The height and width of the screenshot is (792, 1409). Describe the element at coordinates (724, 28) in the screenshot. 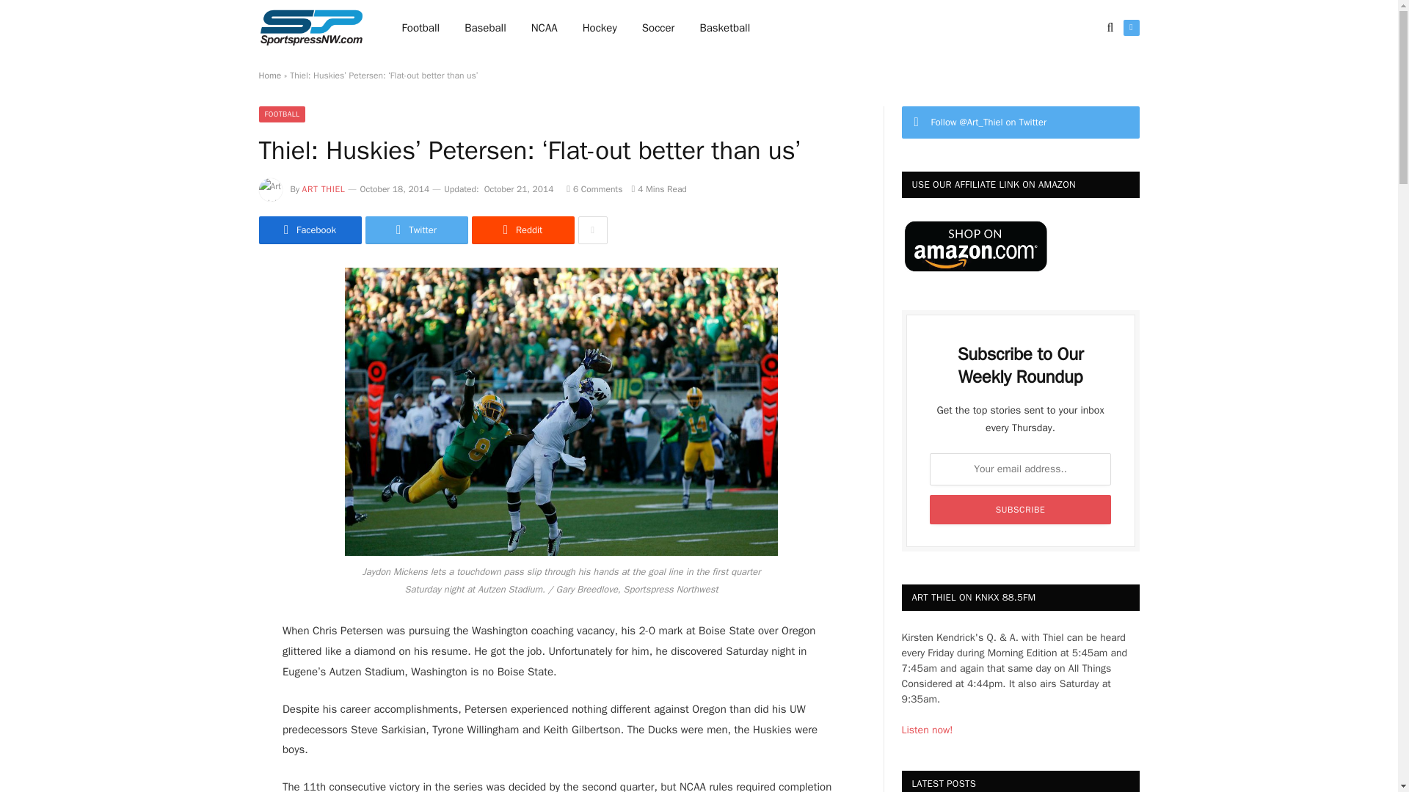

I see `Basketball` at that location.